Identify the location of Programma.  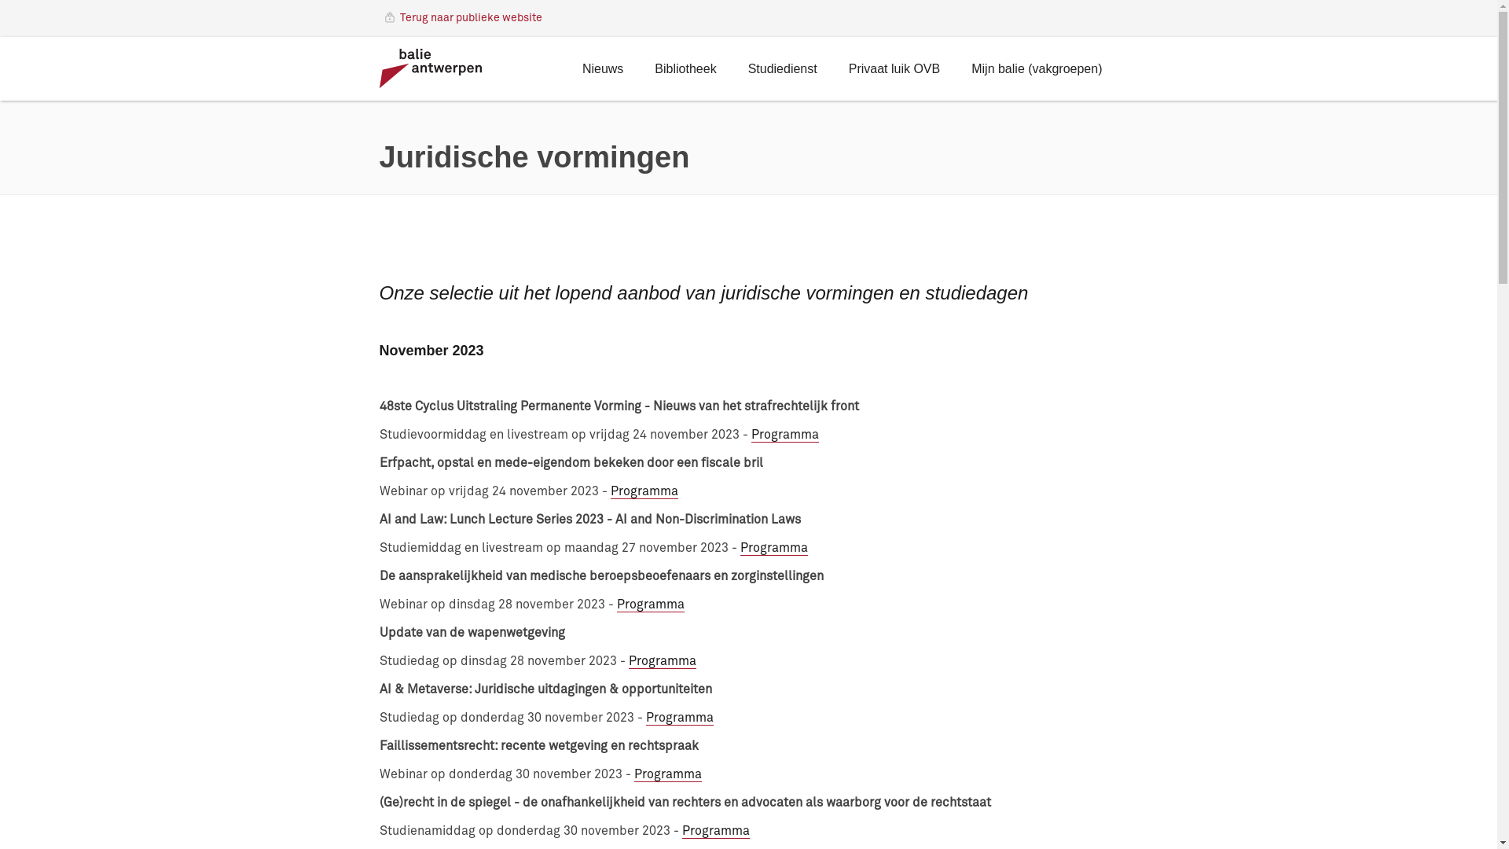
(774, 549).